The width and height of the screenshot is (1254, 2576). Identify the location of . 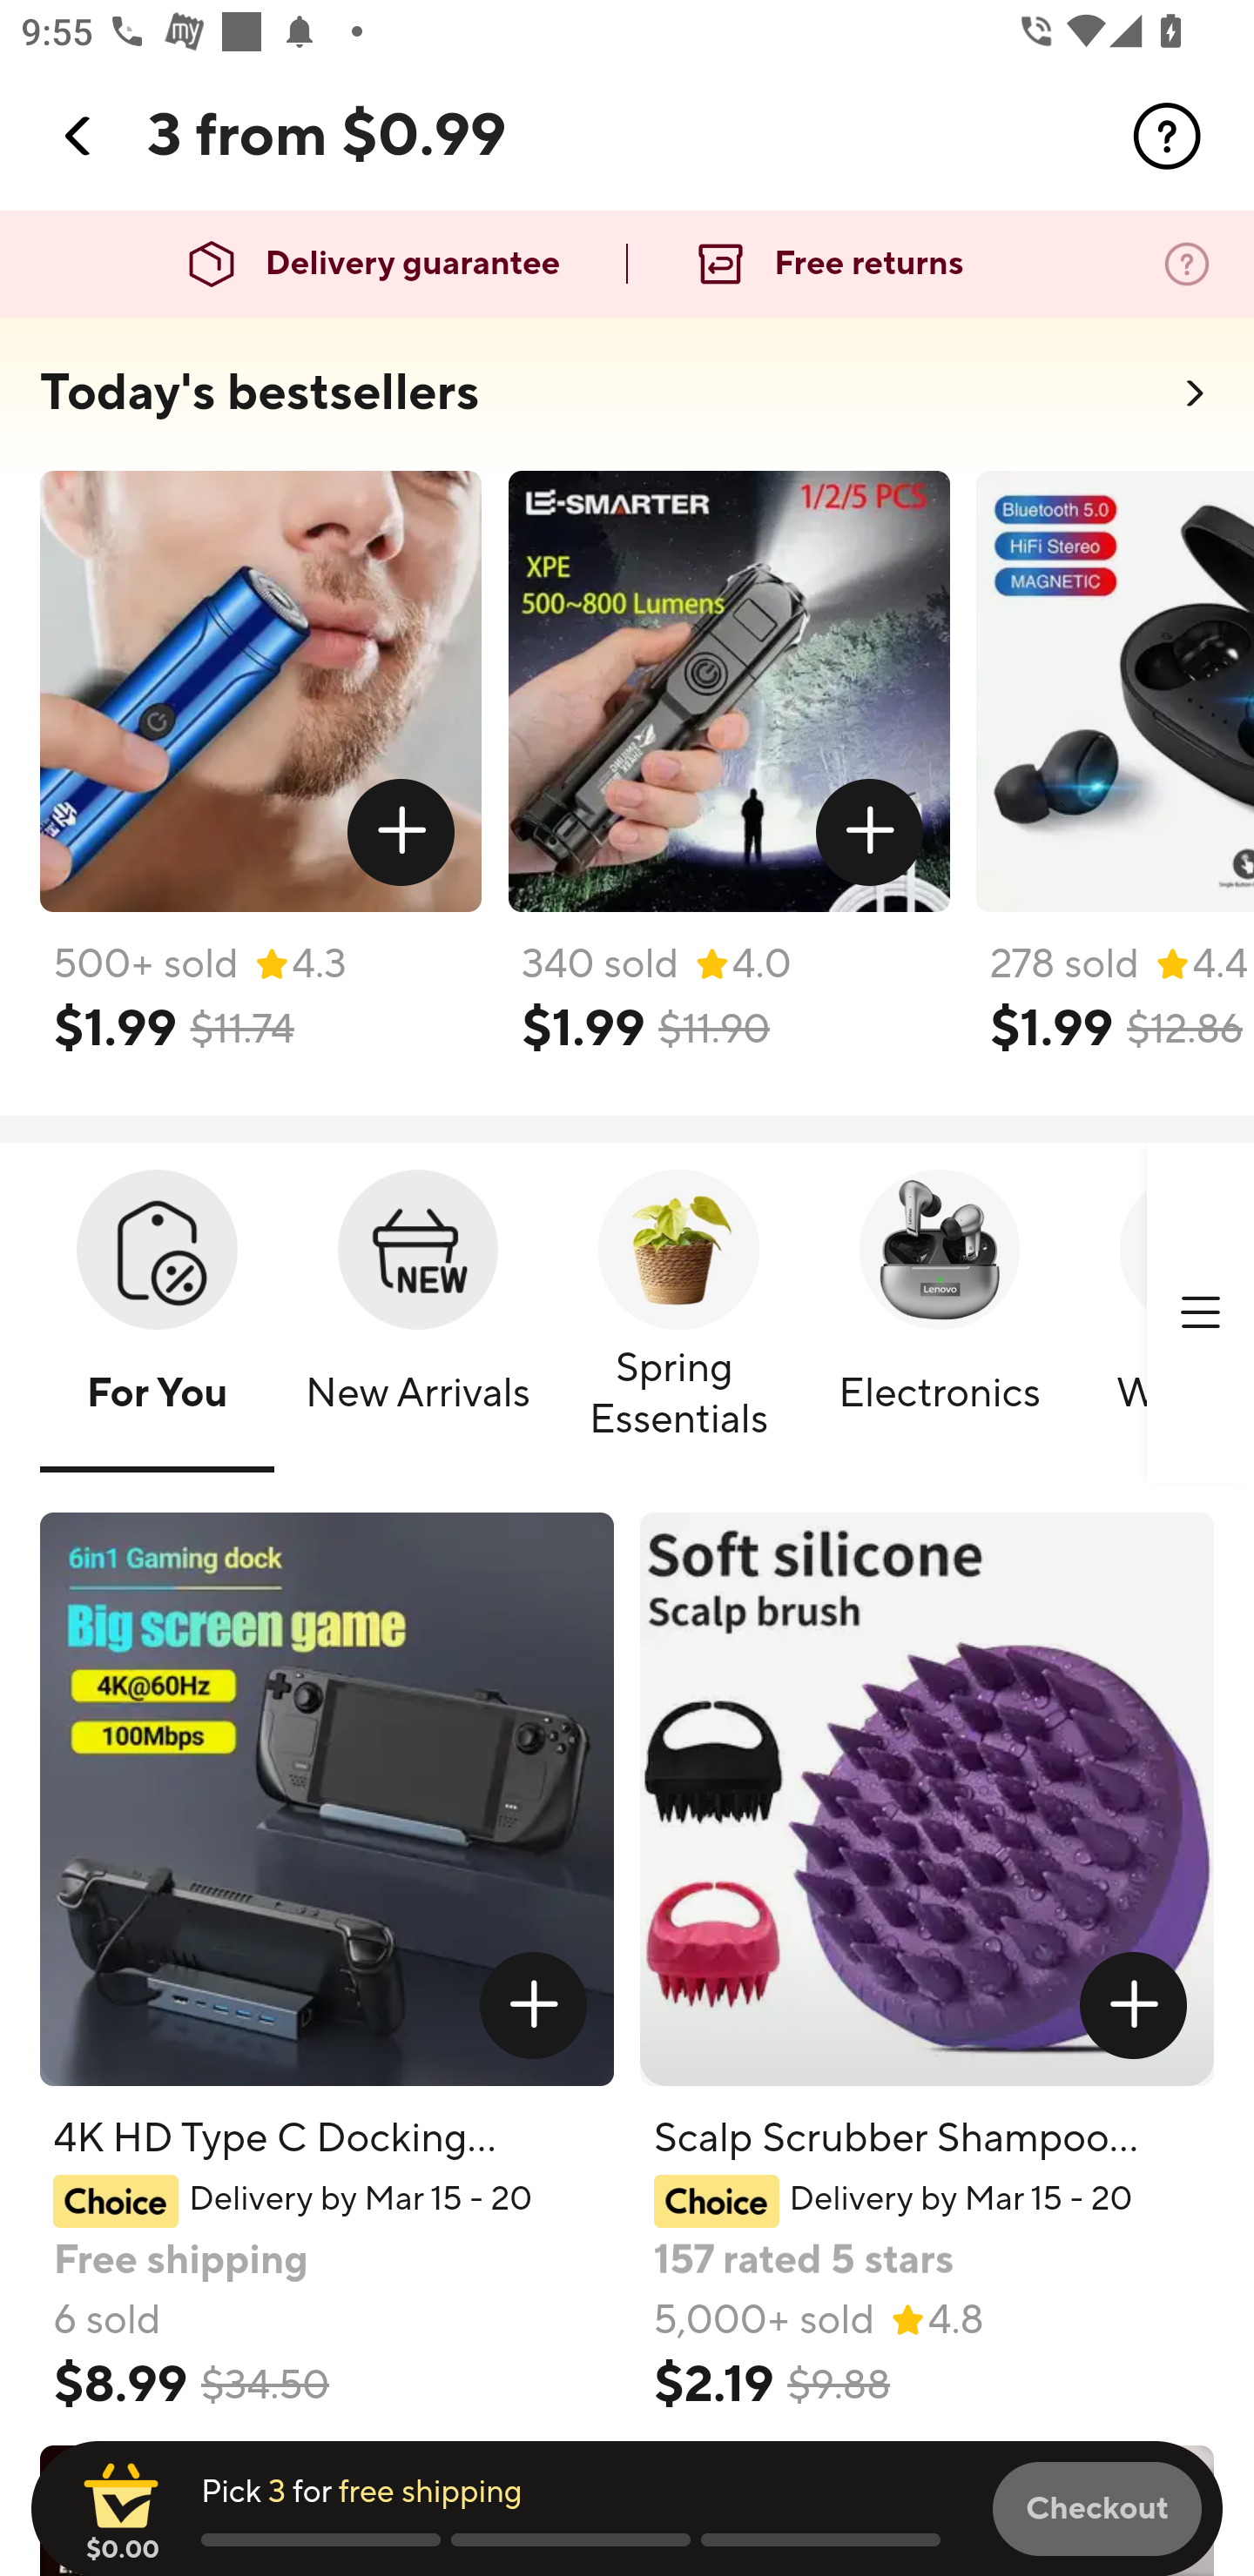
(402, 833).